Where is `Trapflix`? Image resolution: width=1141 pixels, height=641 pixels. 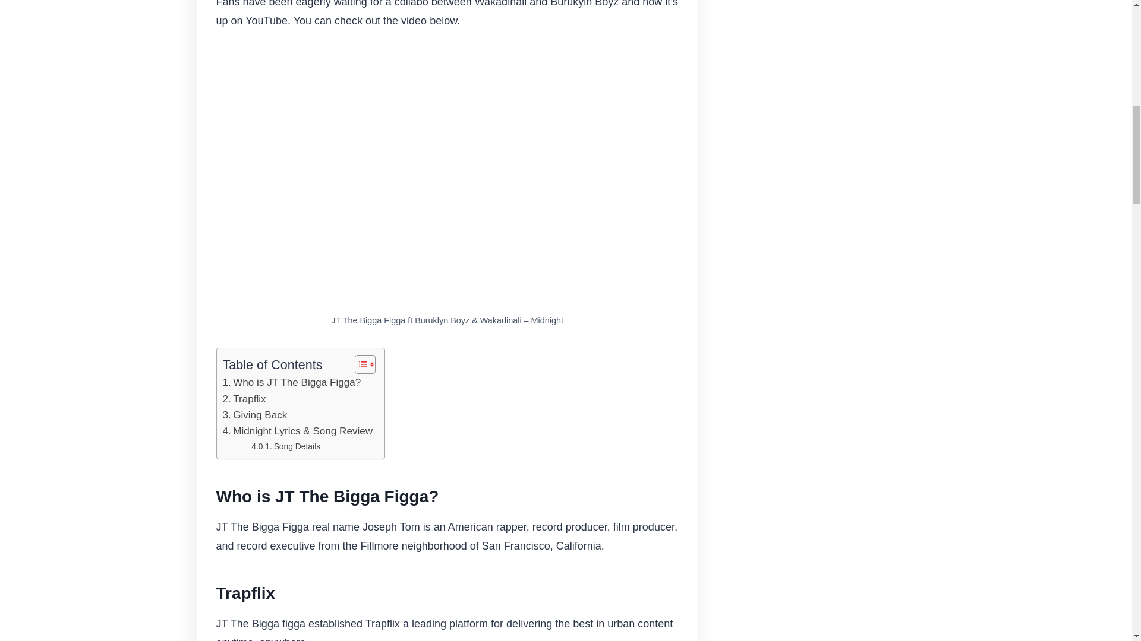 Trapflix is located at coordinates (244, 399).